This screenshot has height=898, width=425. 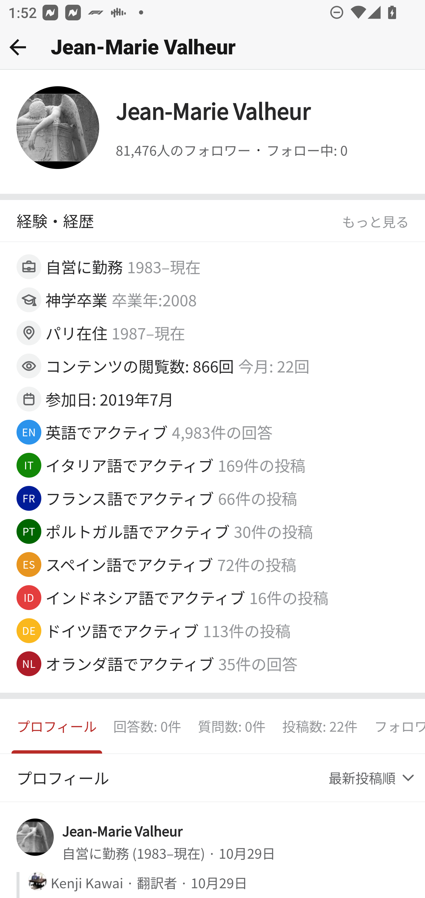 I want to click on フォロー中: 0, so click(x=306, y=150).